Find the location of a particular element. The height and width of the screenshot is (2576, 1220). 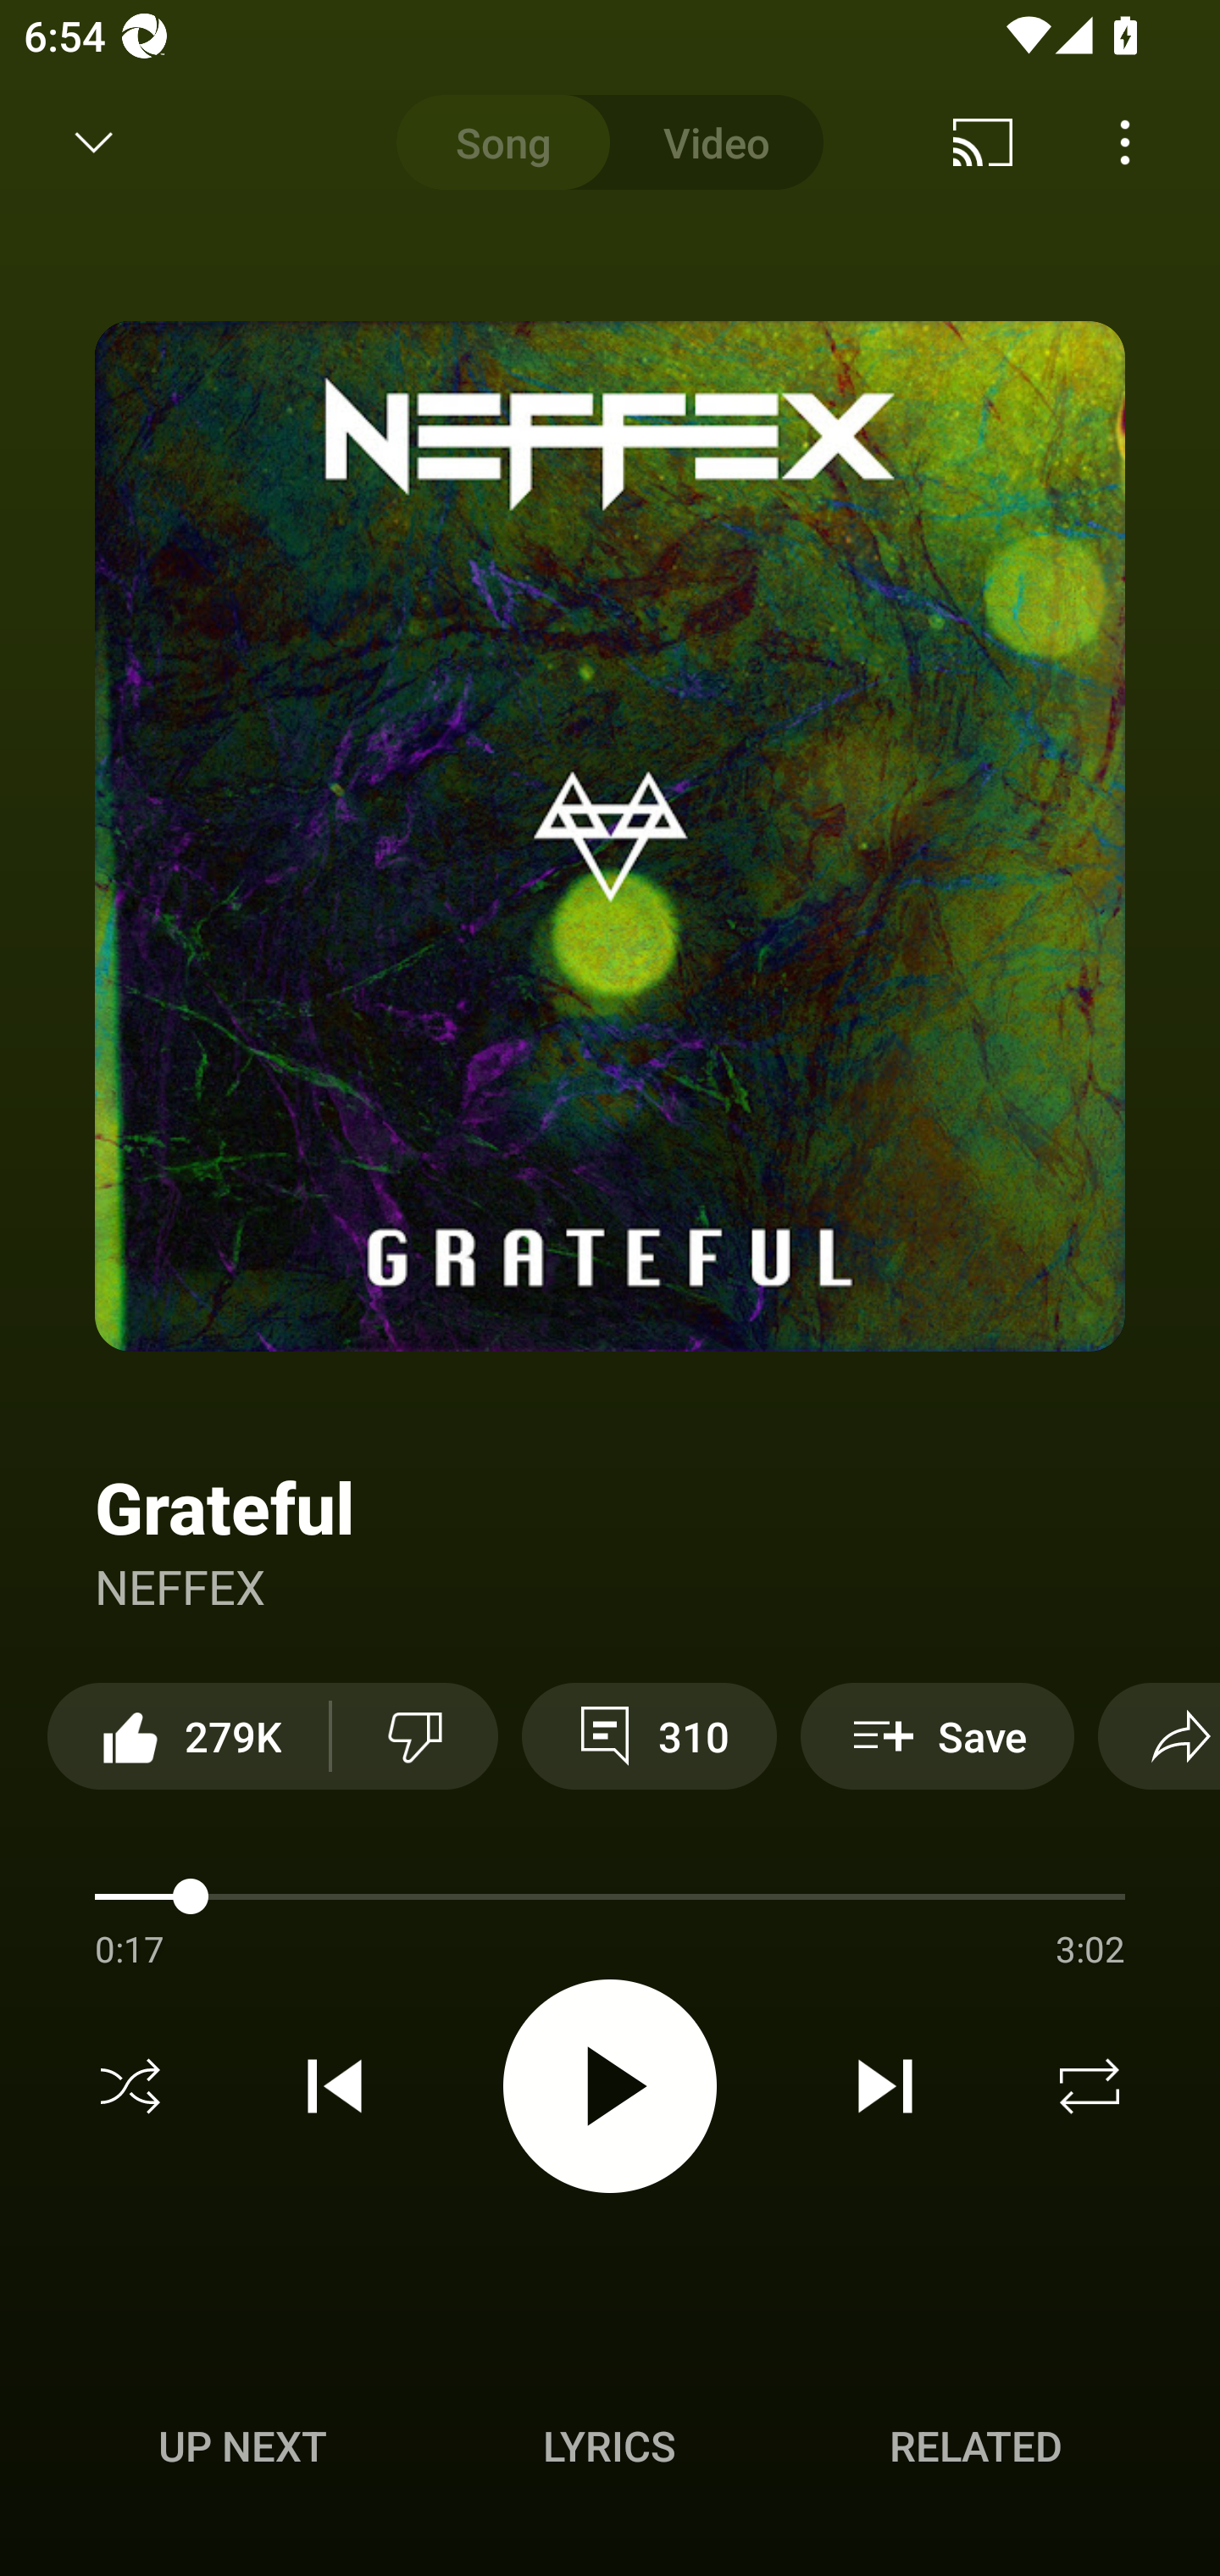

Previous track is located at coordinates (335, 2086).